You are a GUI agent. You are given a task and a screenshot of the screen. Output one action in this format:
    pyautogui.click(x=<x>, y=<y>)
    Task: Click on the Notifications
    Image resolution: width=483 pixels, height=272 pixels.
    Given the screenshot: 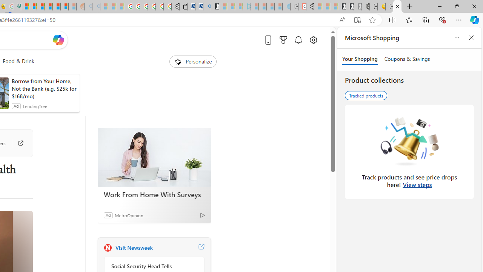 What is the action you would take?
    pyautogui.click(x=298, y=40)
    